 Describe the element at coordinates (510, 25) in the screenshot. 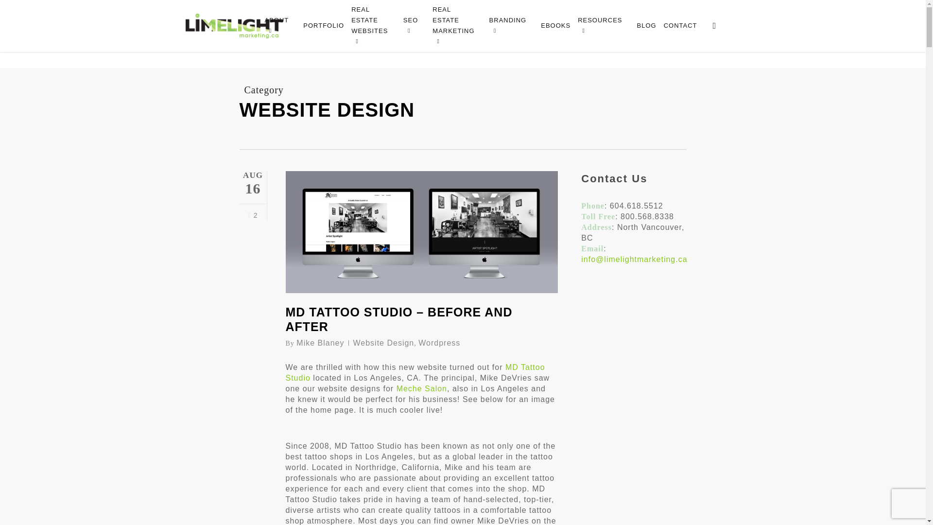

I see `Branding` at that location.